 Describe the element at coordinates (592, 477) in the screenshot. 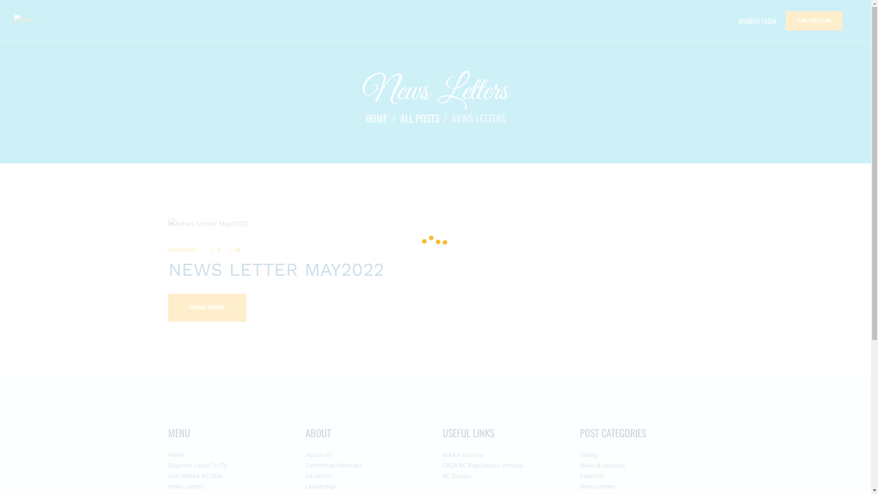

I see `Calendar` at that location.